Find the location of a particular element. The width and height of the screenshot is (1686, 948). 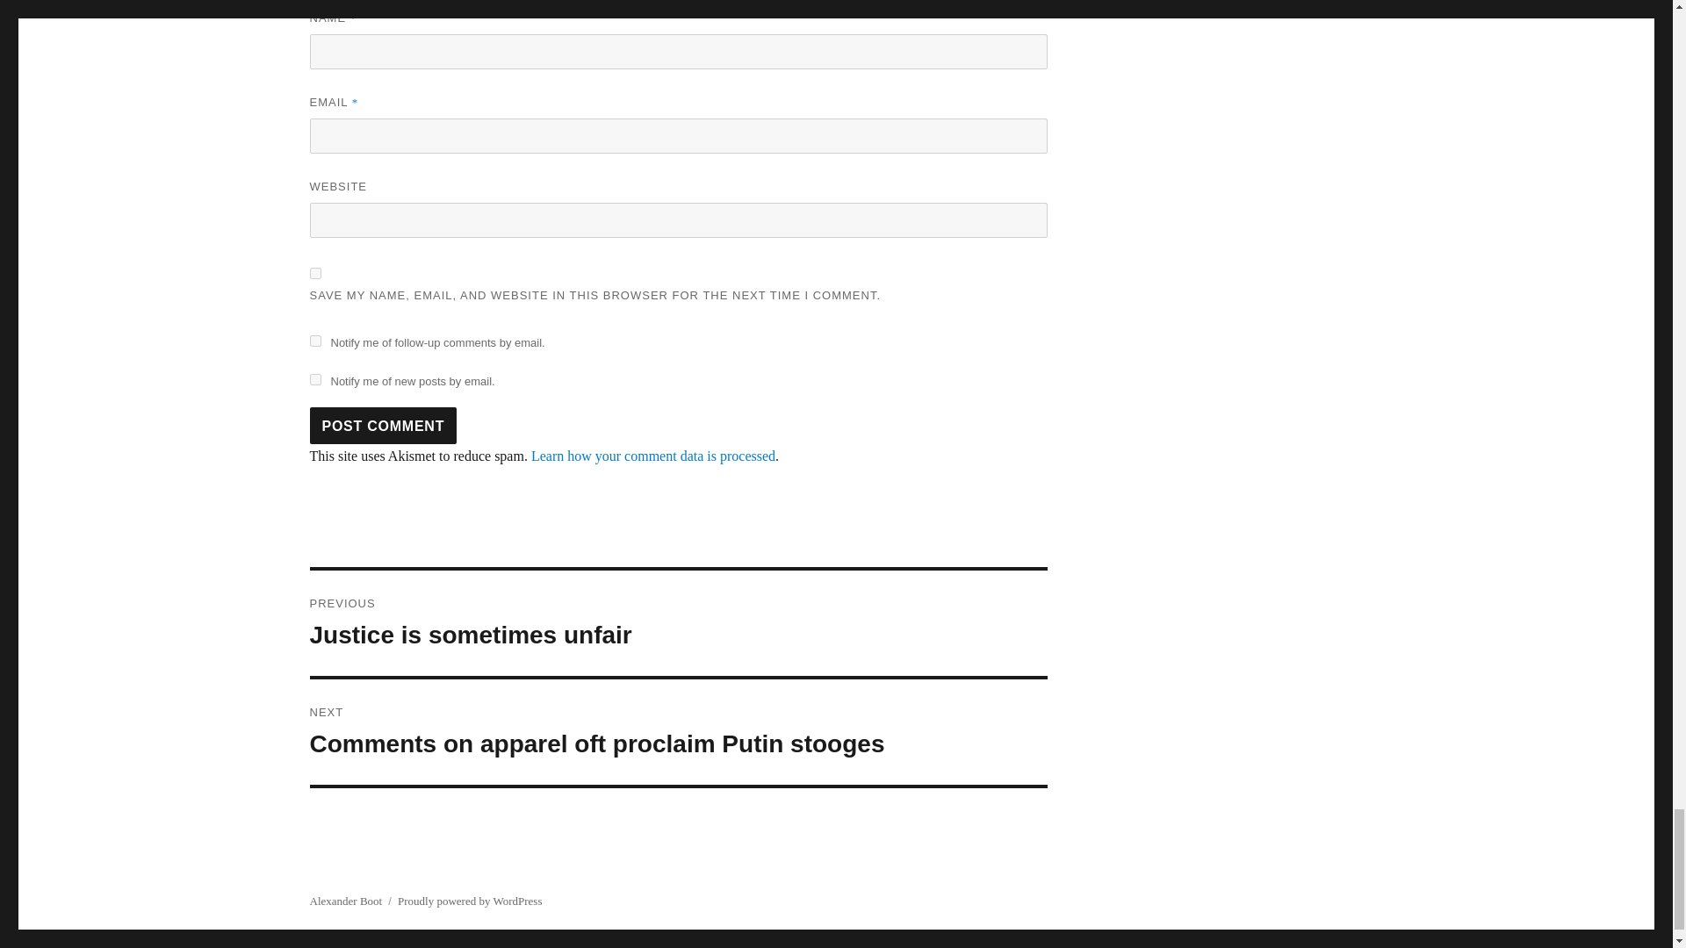

yes is located at coordinates (314, 272).